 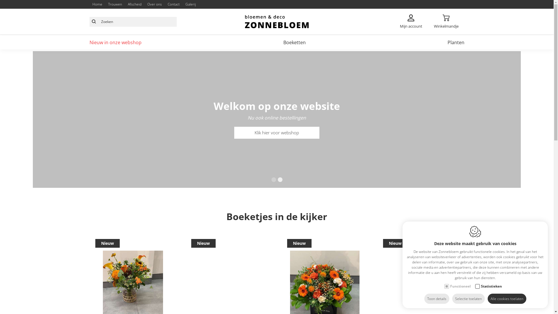 I want to click on Klik hier voor webshop, so click(x=277, y=133).